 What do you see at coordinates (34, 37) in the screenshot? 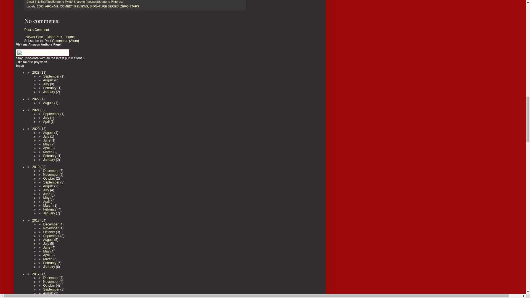
I see `Newer Post` at bounding box center [34, 37].